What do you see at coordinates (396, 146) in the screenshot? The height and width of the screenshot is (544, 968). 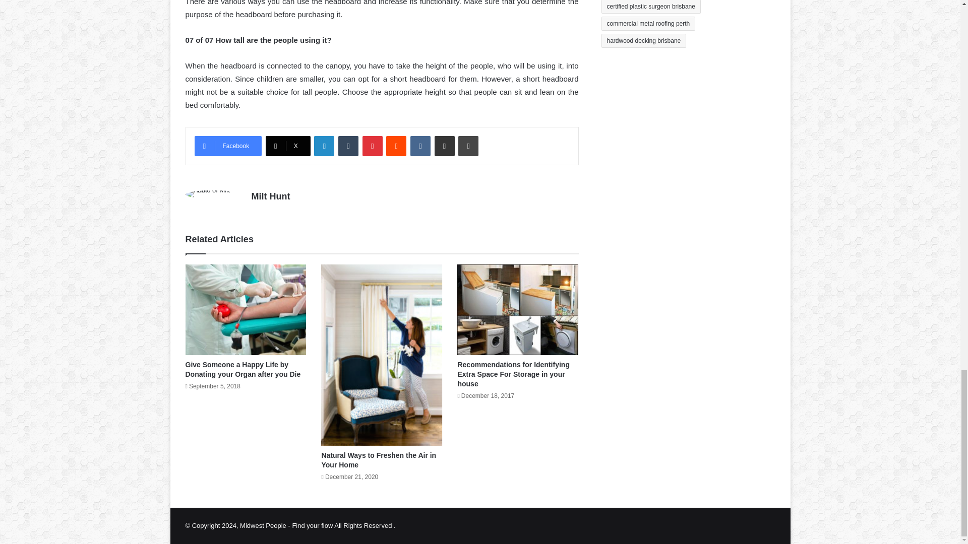 I see `Reddit` at bounding box center [396, 146].